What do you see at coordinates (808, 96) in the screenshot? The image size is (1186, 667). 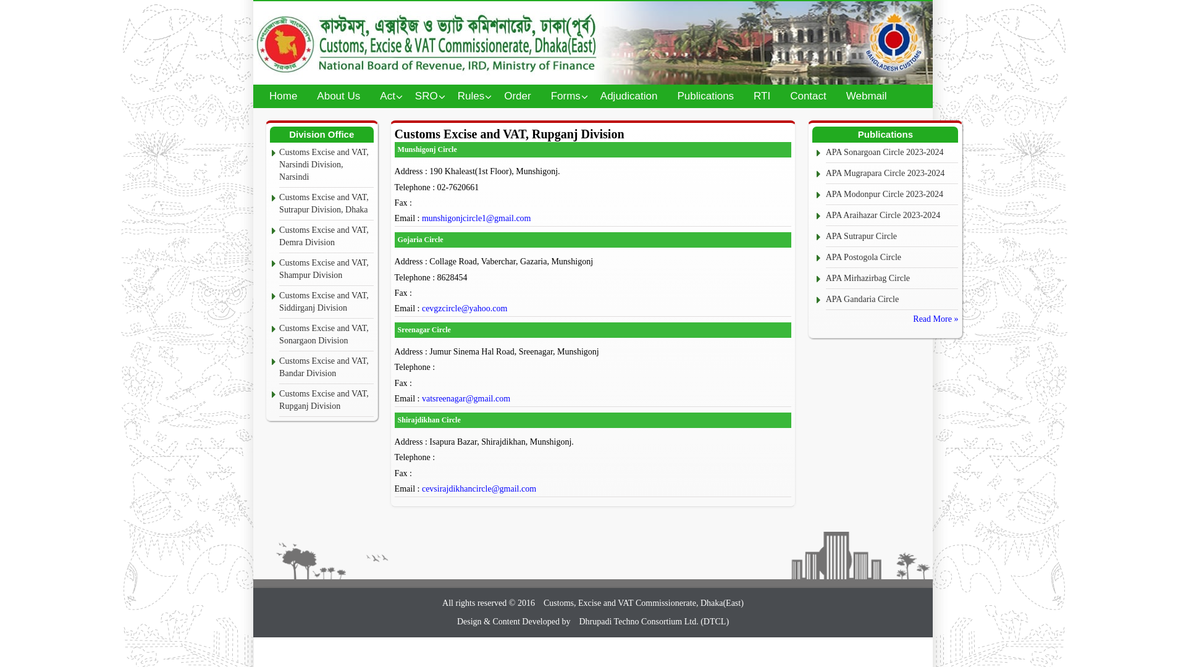 I see `Contact` at bounding box center [808, 96].